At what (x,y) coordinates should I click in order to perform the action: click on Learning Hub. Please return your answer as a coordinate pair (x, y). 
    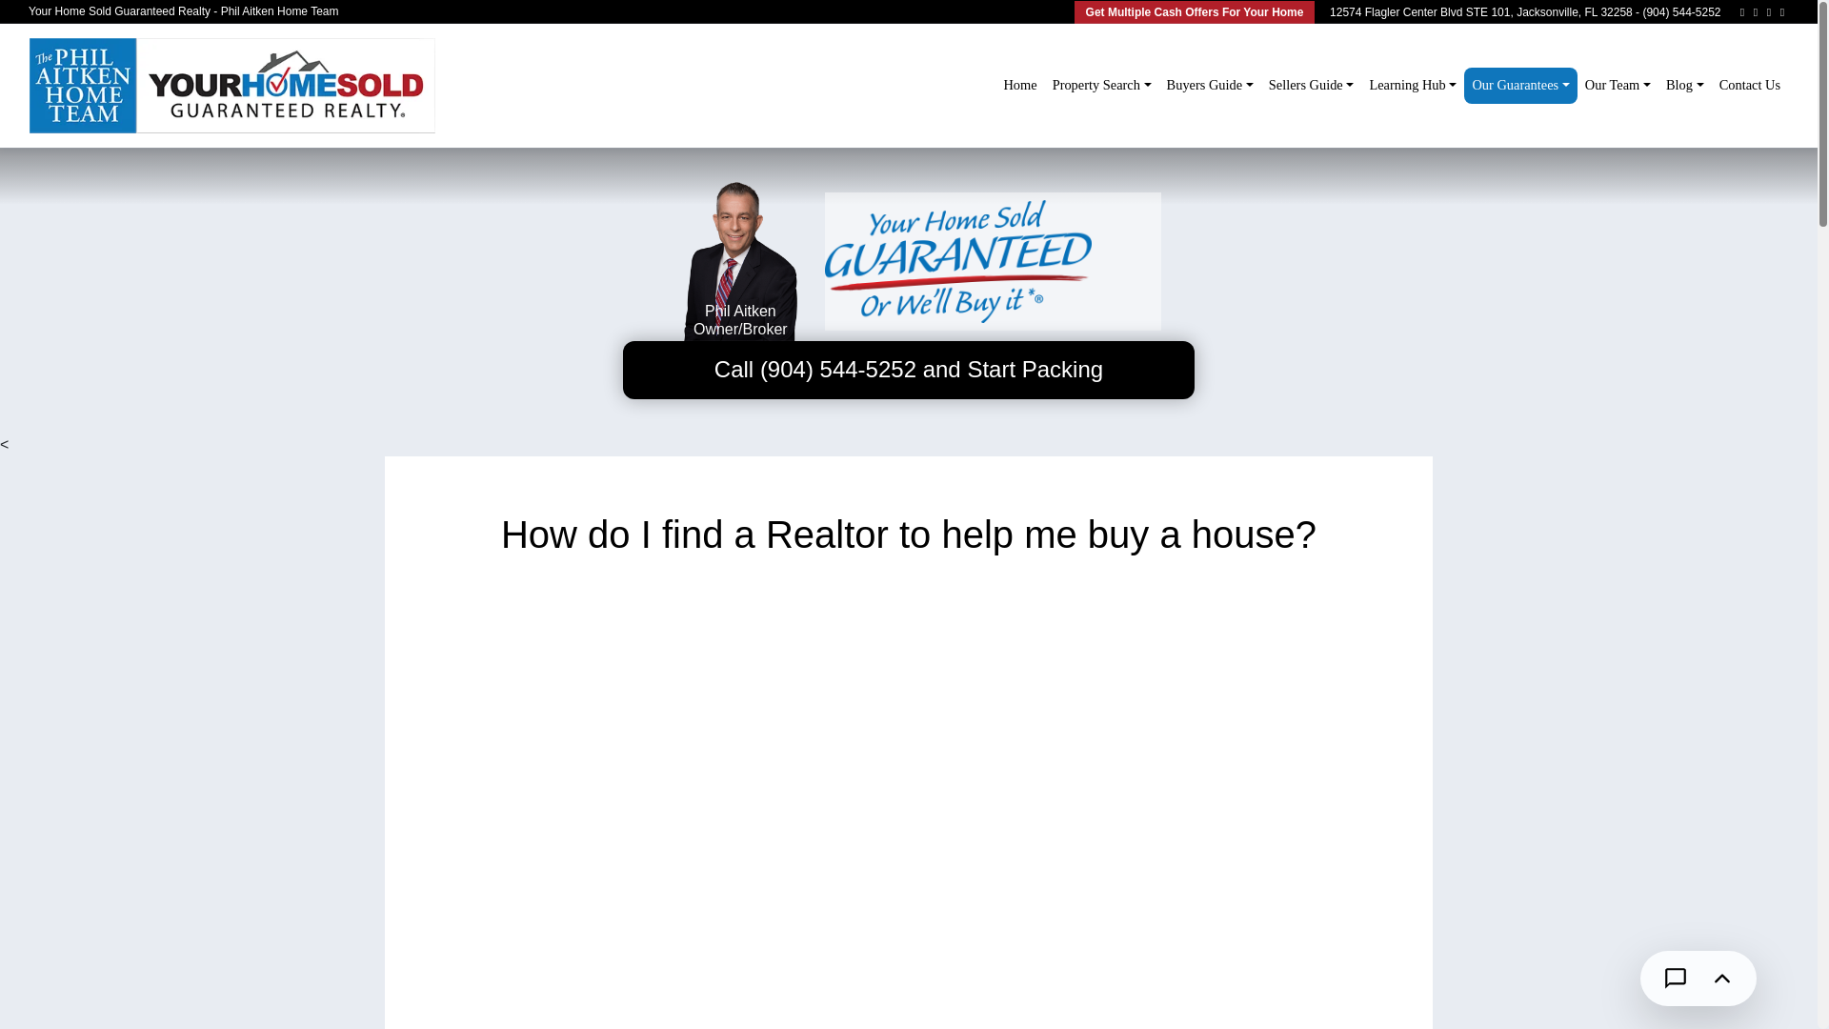
    Looking at the image, I should click on (1412, 86).